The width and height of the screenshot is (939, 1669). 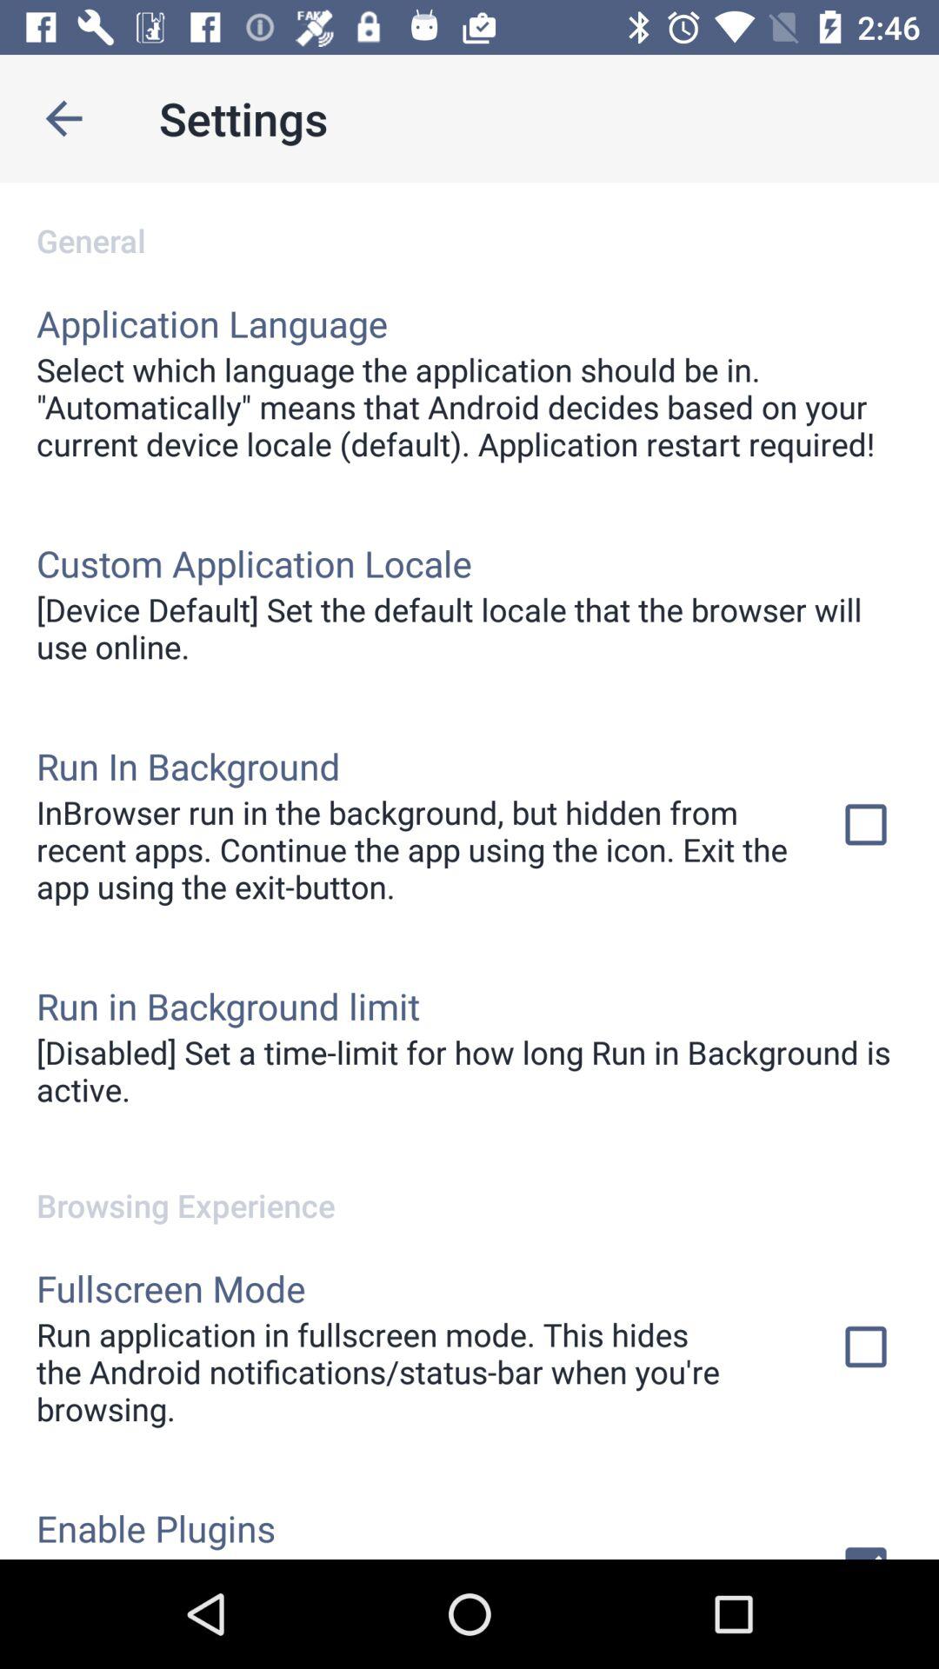 What do you see at coordinates (469, 407) in the screenshot?
I see `select the select which language icon` at bounding box center [469, 407].